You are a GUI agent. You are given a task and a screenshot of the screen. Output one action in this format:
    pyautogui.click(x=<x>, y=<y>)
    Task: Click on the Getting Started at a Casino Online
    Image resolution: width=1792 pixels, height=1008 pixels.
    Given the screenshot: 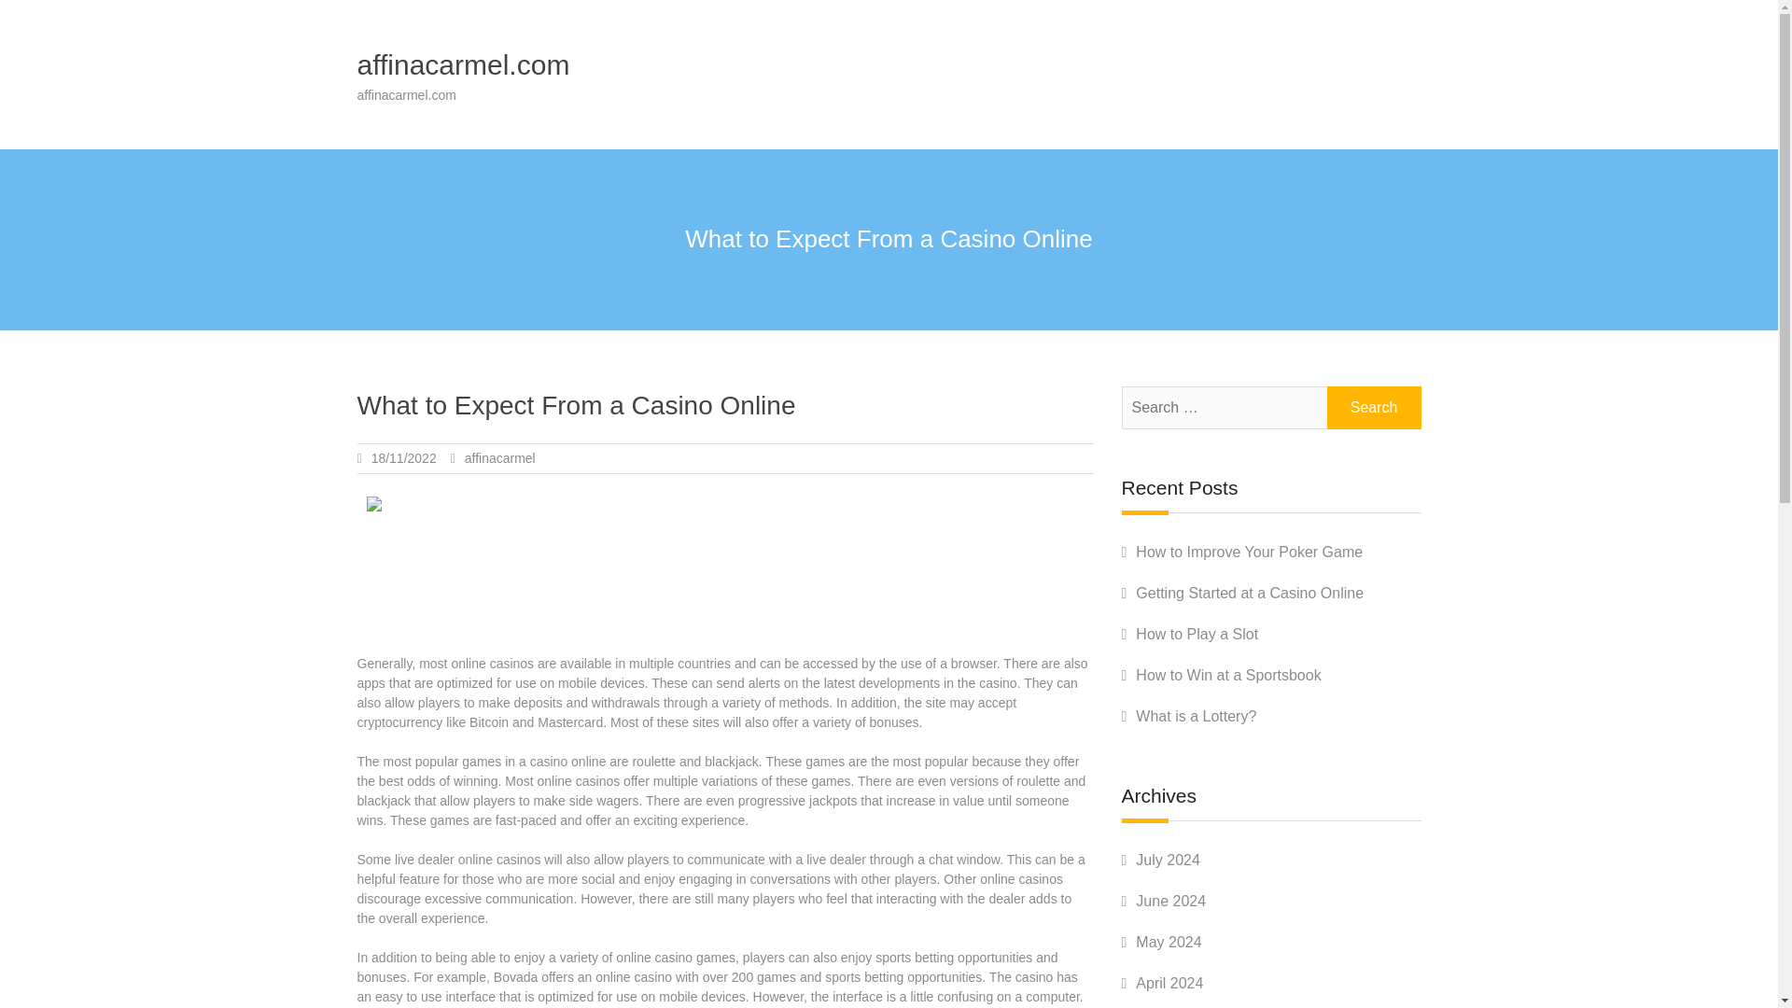 What is the action you would take?
    pyautogui.click(x=1250, y=593)
    